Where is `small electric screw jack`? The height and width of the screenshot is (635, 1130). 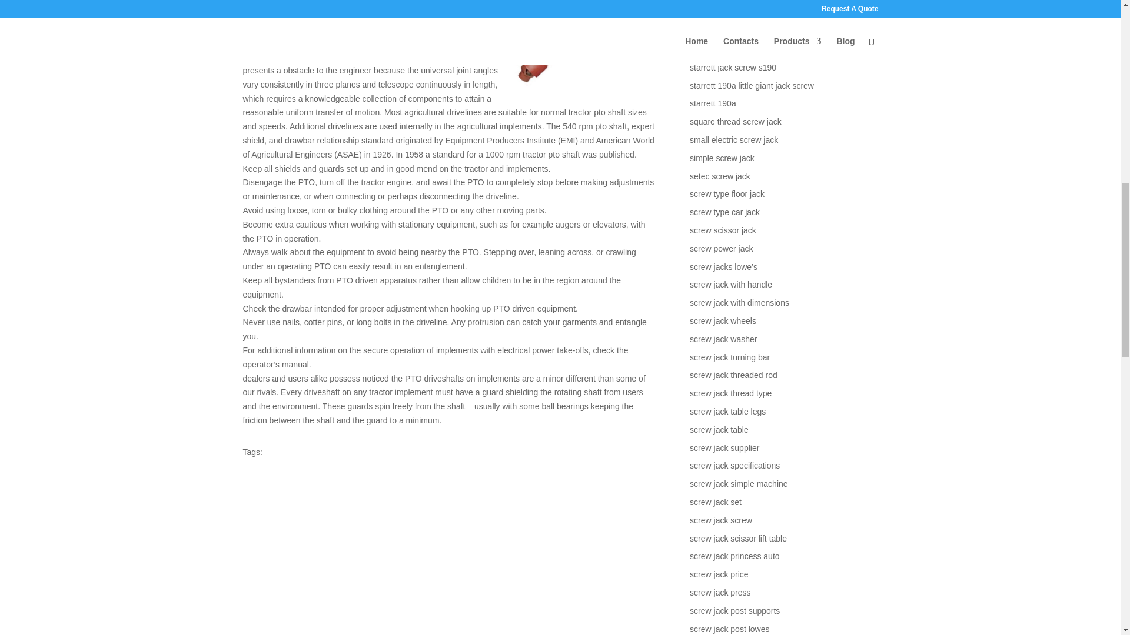 small electric screw jack is located at coordinates (733, 140).